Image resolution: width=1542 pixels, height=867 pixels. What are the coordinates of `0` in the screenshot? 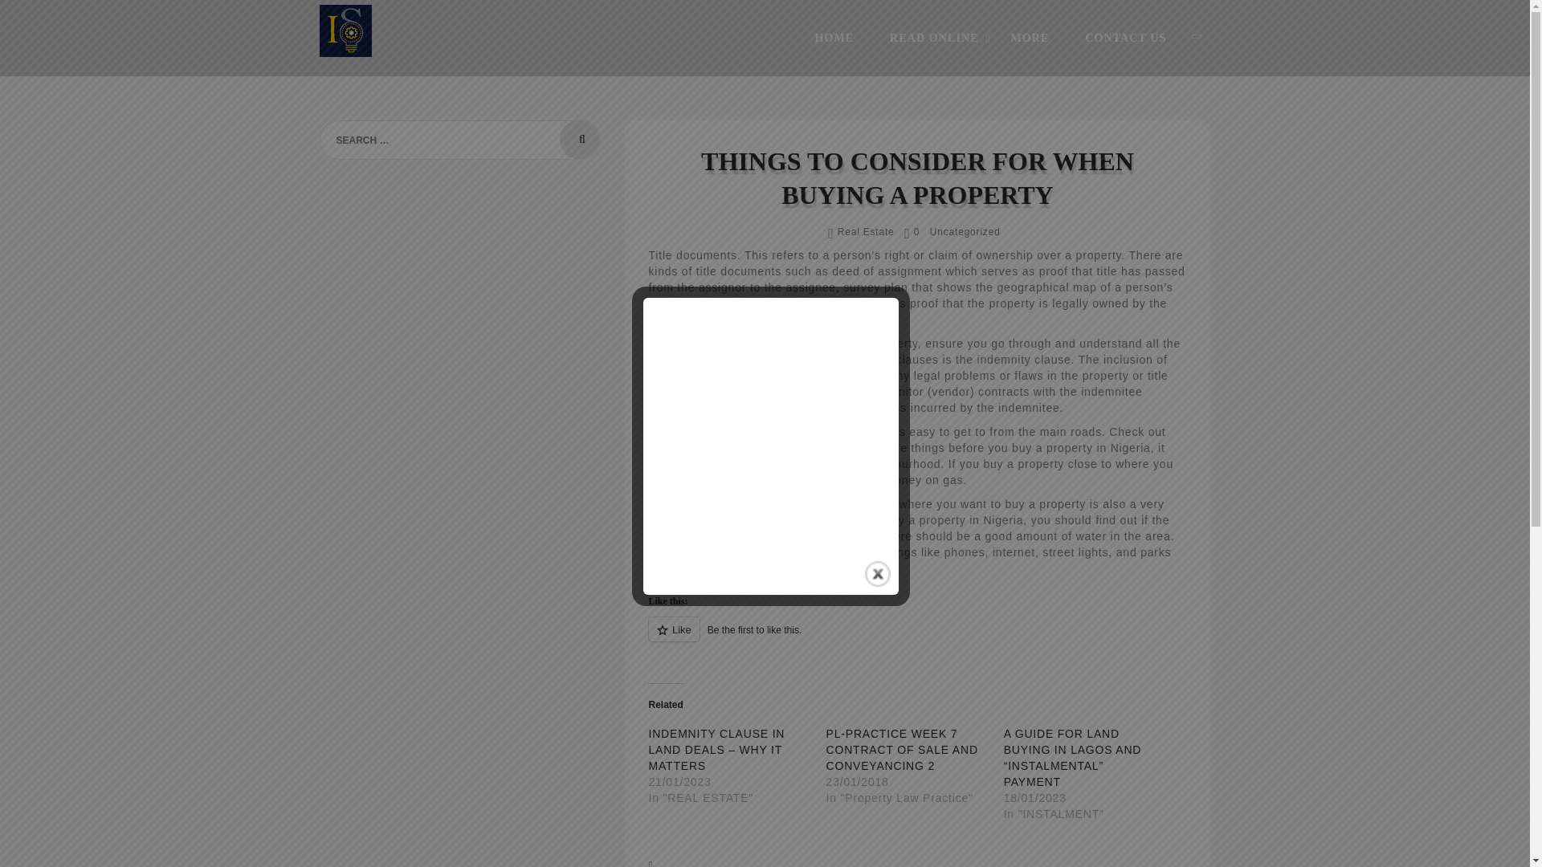 It's located at (911, 230).